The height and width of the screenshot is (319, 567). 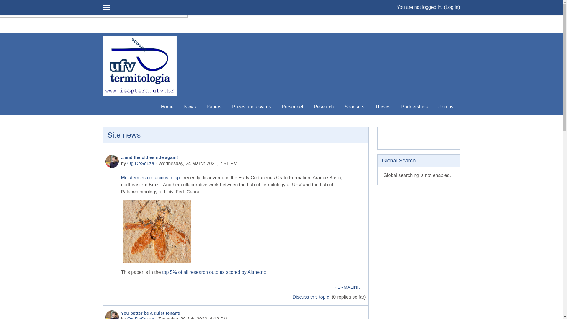 I want to click on Og DeSouza, so click(x=141, y=164).